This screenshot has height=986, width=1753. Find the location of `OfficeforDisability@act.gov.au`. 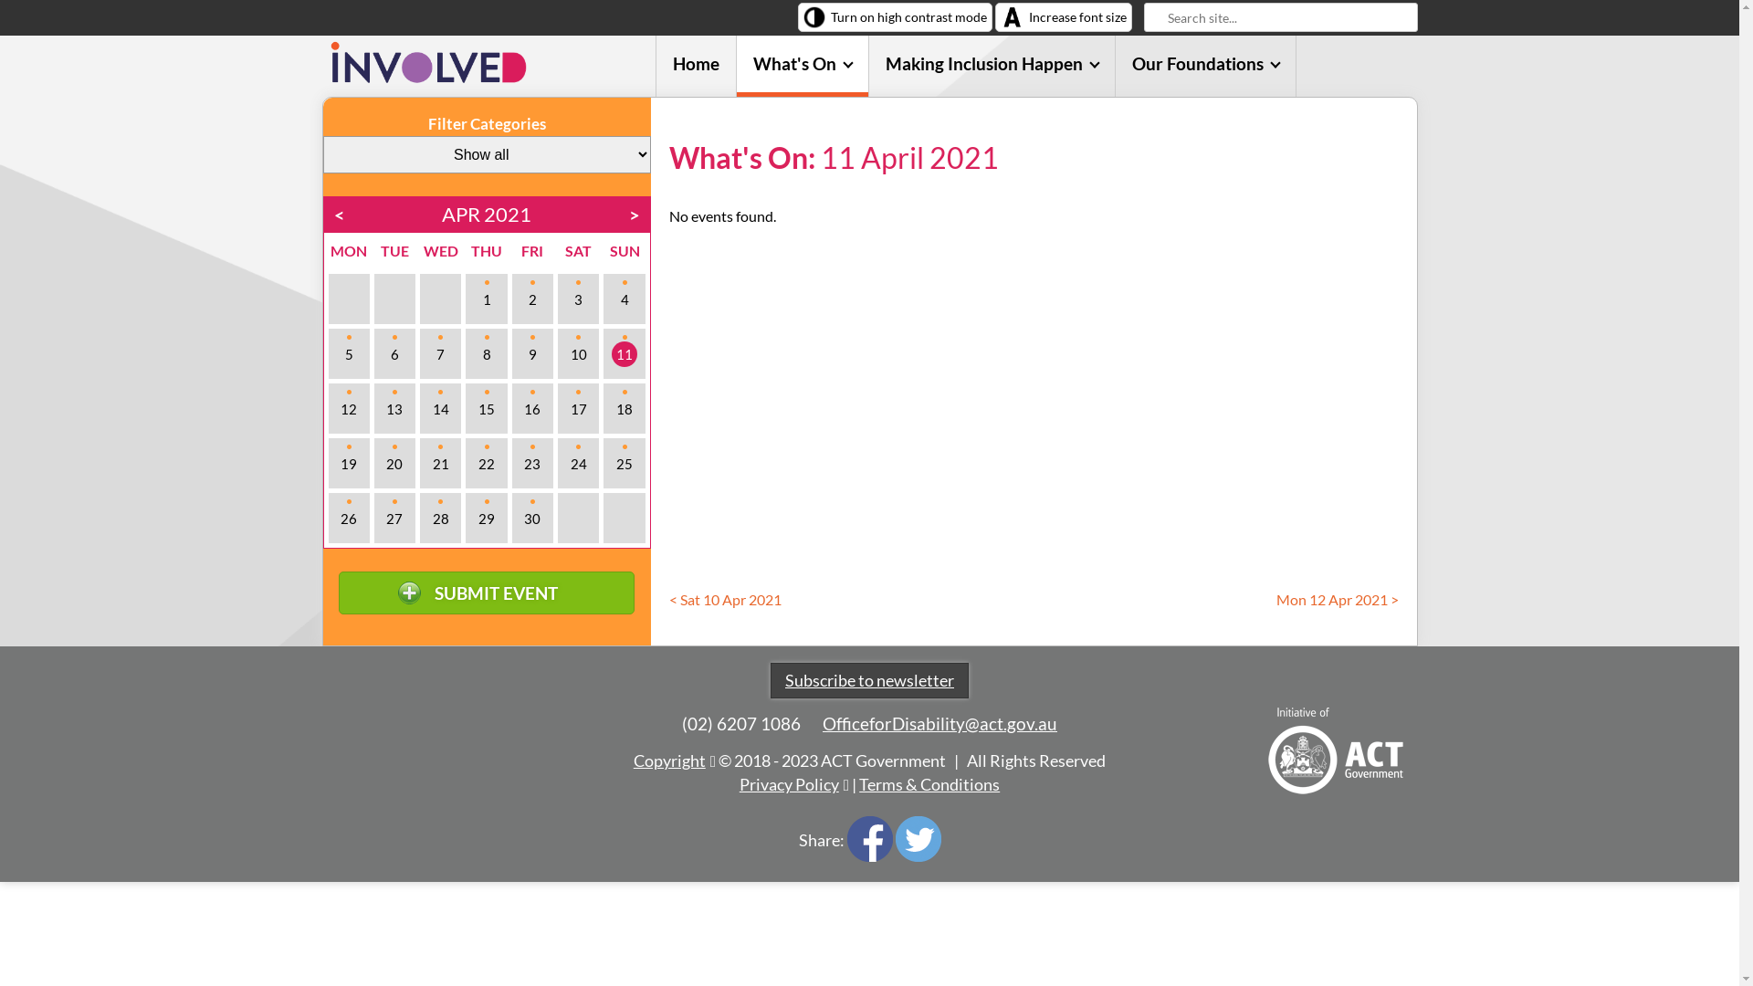

OfficeforDisability@act.gov.au is located at coordinates (940, 723).